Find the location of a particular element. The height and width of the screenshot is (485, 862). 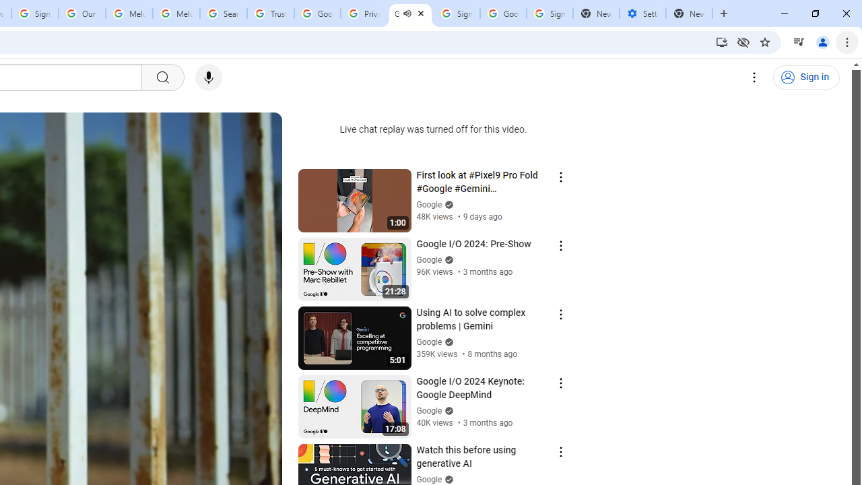

Search our Doodle Library Collection - Google Doodles is located at coordinates (224, 13).